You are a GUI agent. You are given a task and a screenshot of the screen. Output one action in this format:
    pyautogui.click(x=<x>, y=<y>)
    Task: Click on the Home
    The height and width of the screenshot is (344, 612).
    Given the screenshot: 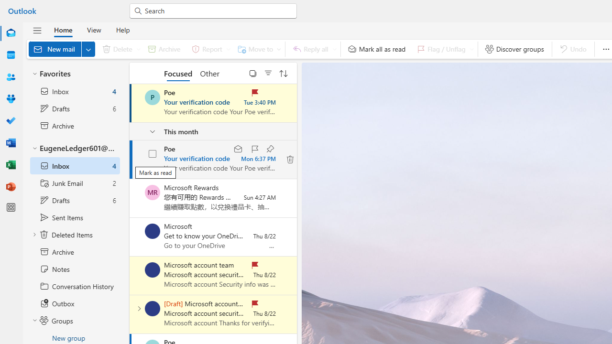 What is the action you would take?
    pyautogui.click(x=63, y=30)
    